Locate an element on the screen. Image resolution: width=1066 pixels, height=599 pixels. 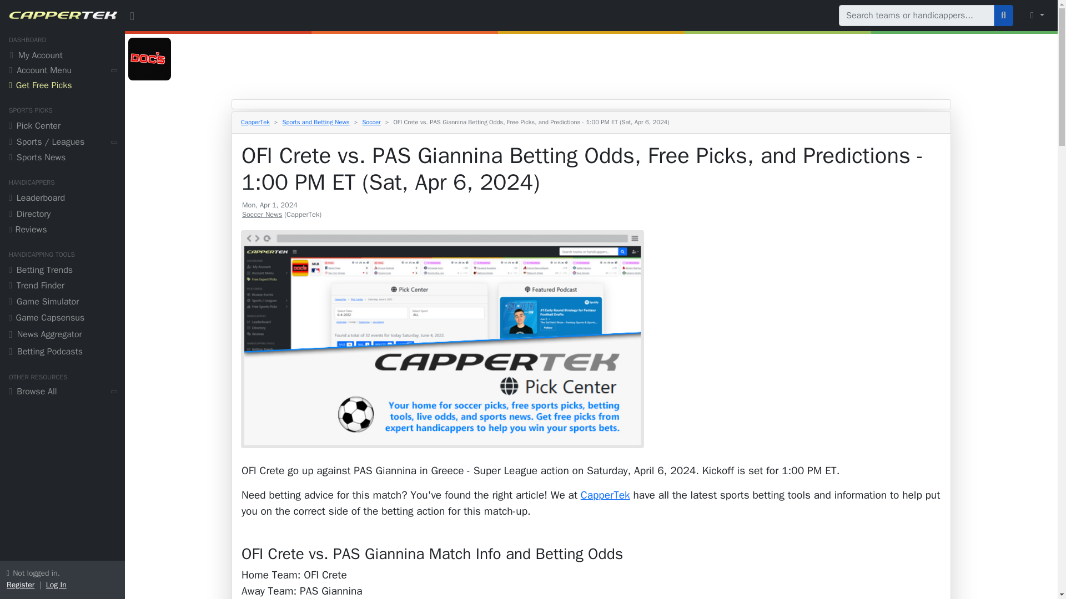
Browse All is located at coordinates (62, 393).